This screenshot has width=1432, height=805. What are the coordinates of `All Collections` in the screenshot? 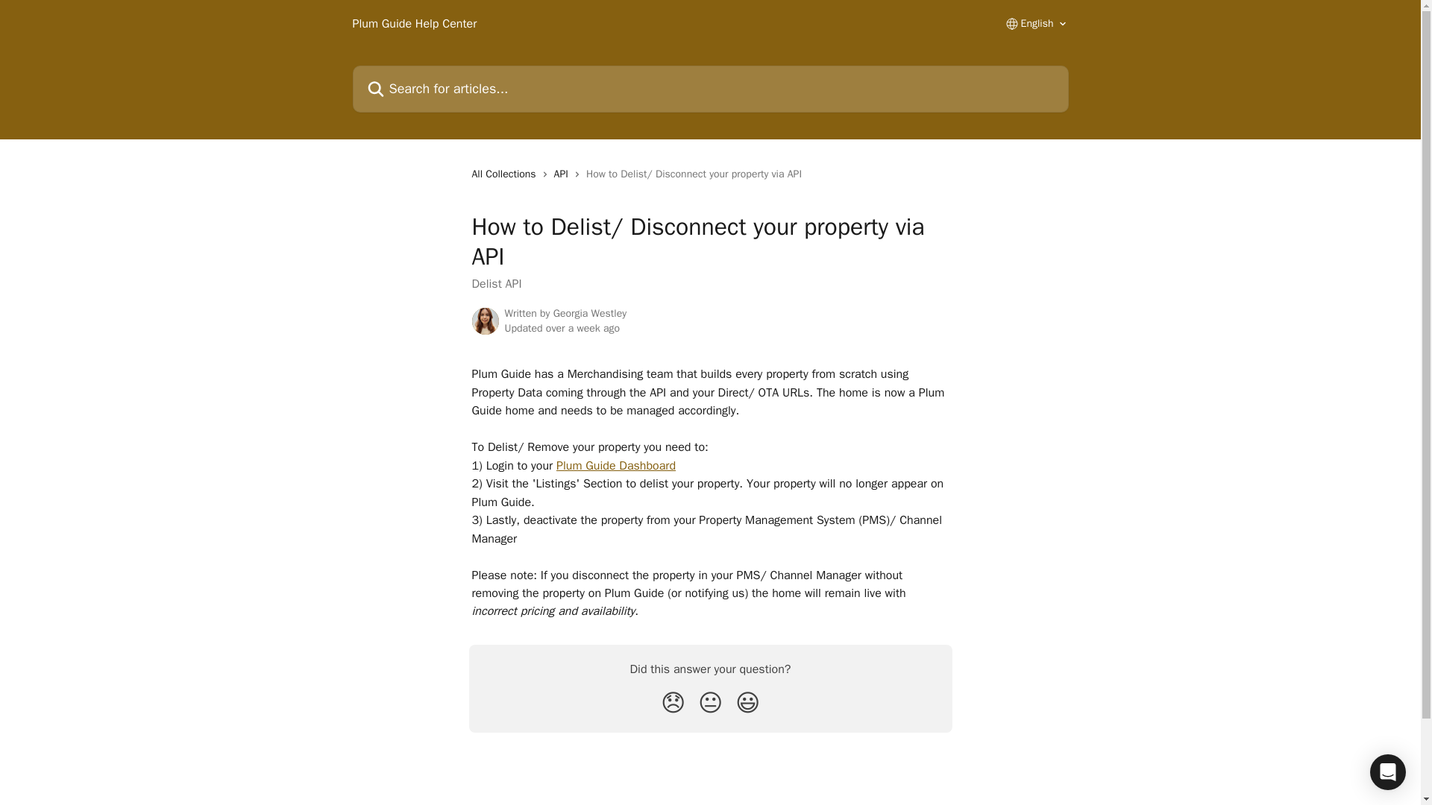 It's located at (506, 174).